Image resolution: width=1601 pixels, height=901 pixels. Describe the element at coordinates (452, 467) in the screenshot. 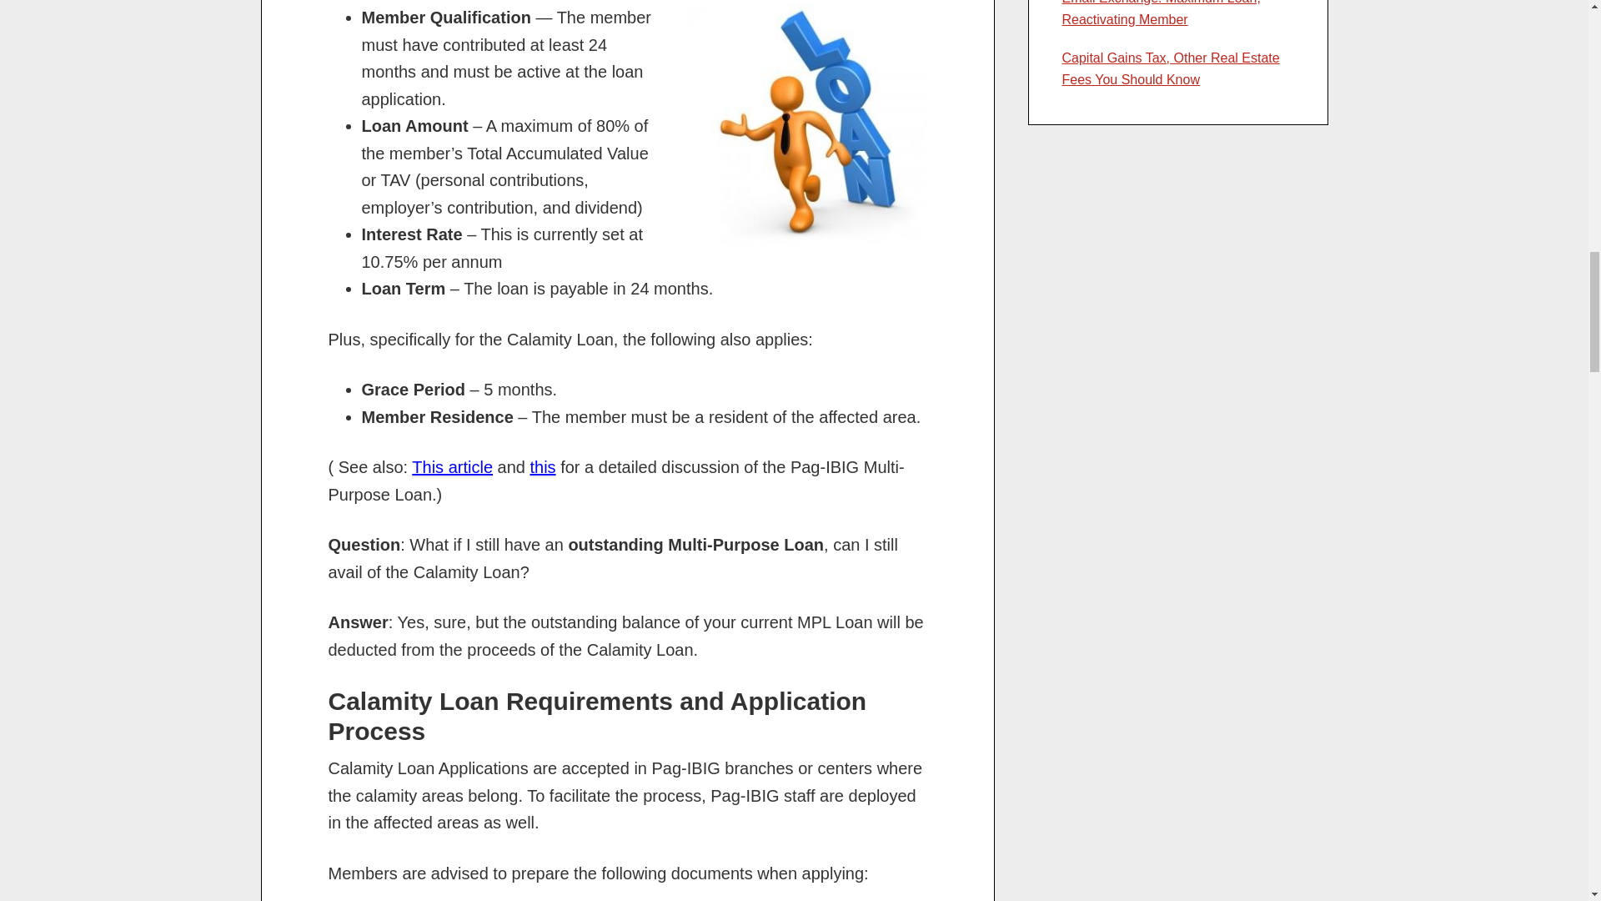

I see `This article` at that location.